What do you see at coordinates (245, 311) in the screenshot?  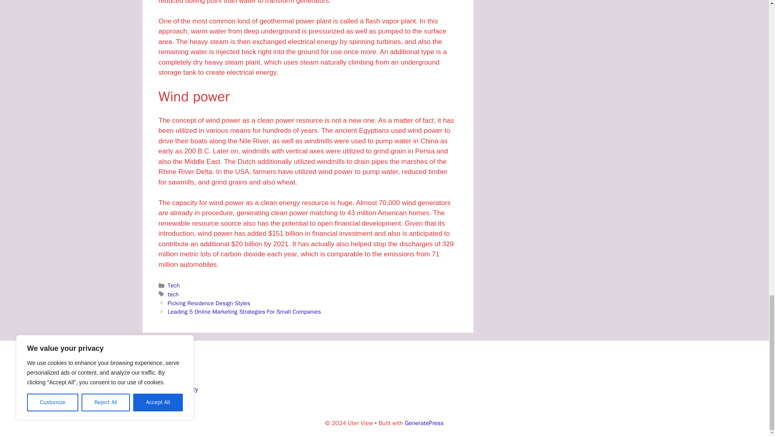 I see `Leading 5 Online Marketing Strategies For Small Companies` at bounding box center [245, 311].